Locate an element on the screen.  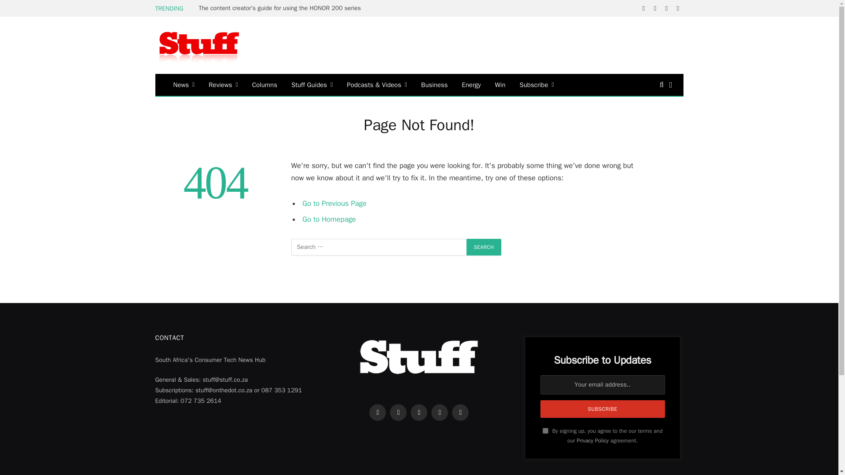
Stuff South Africa is located at coordinates (199, 45).